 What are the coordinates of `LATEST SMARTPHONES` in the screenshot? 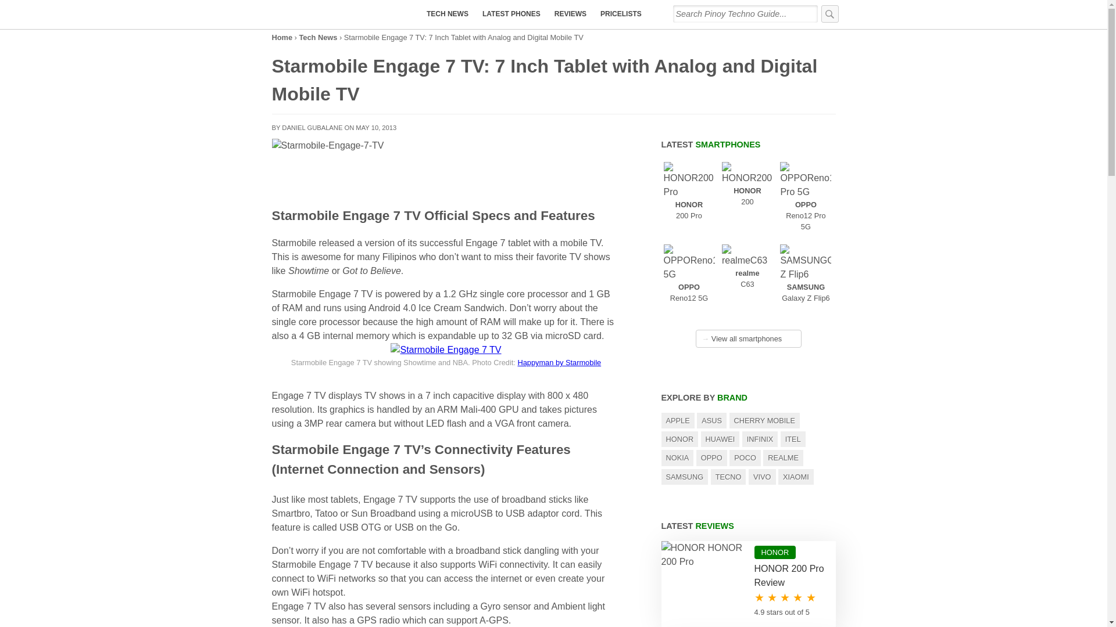 It's located at (621, 14).